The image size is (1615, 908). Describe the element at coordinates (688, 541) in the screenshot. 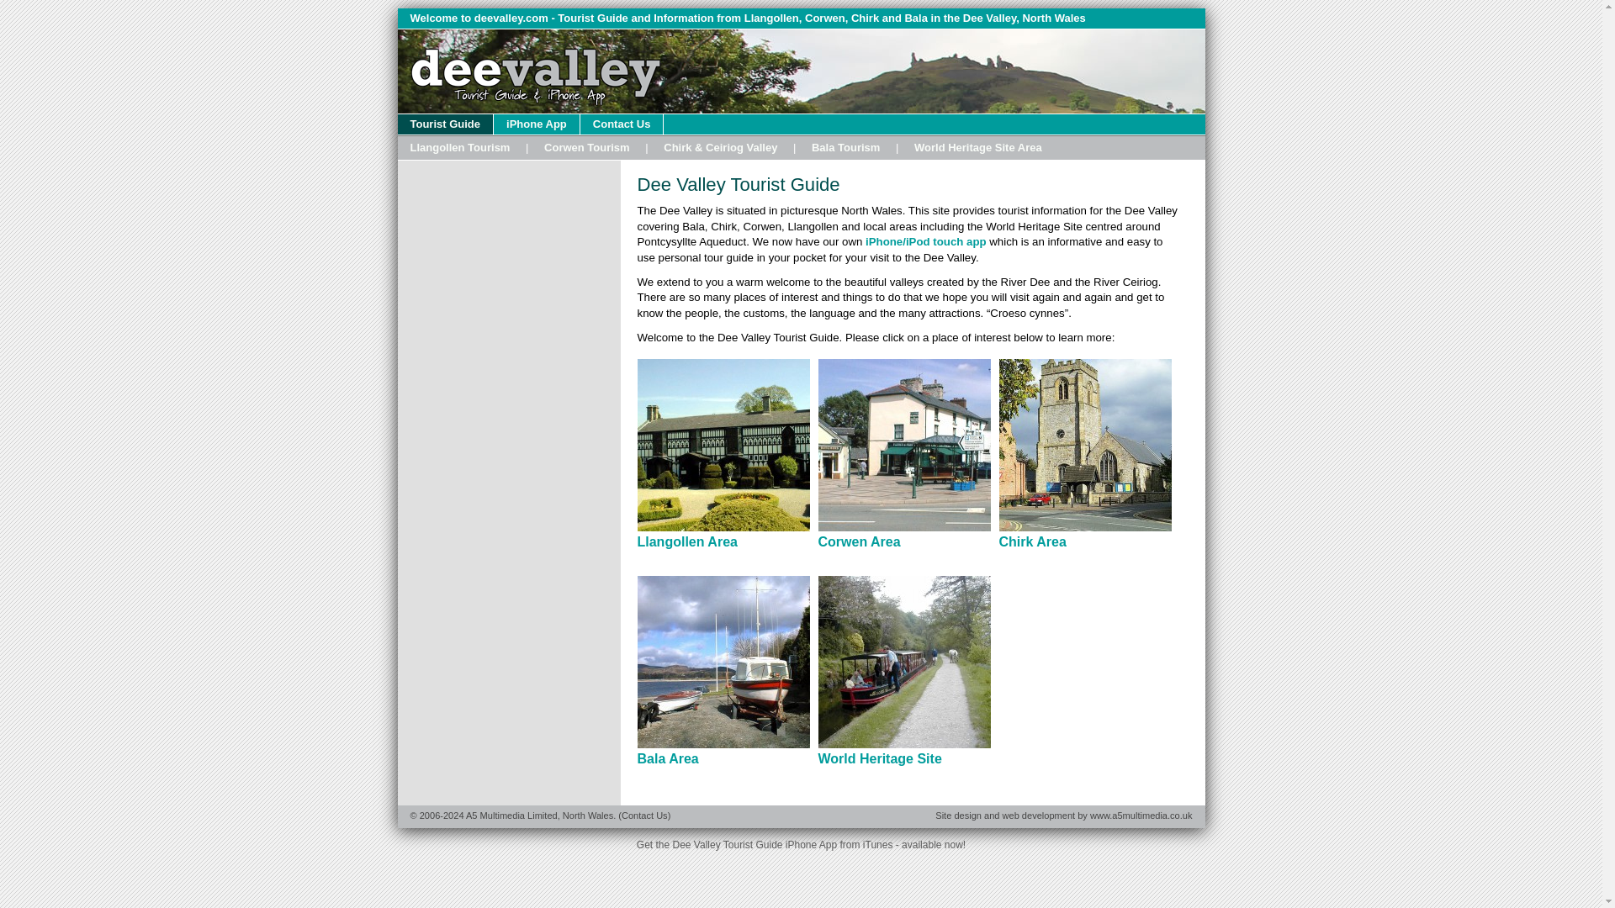

I see `Llangollen Area` at that location.